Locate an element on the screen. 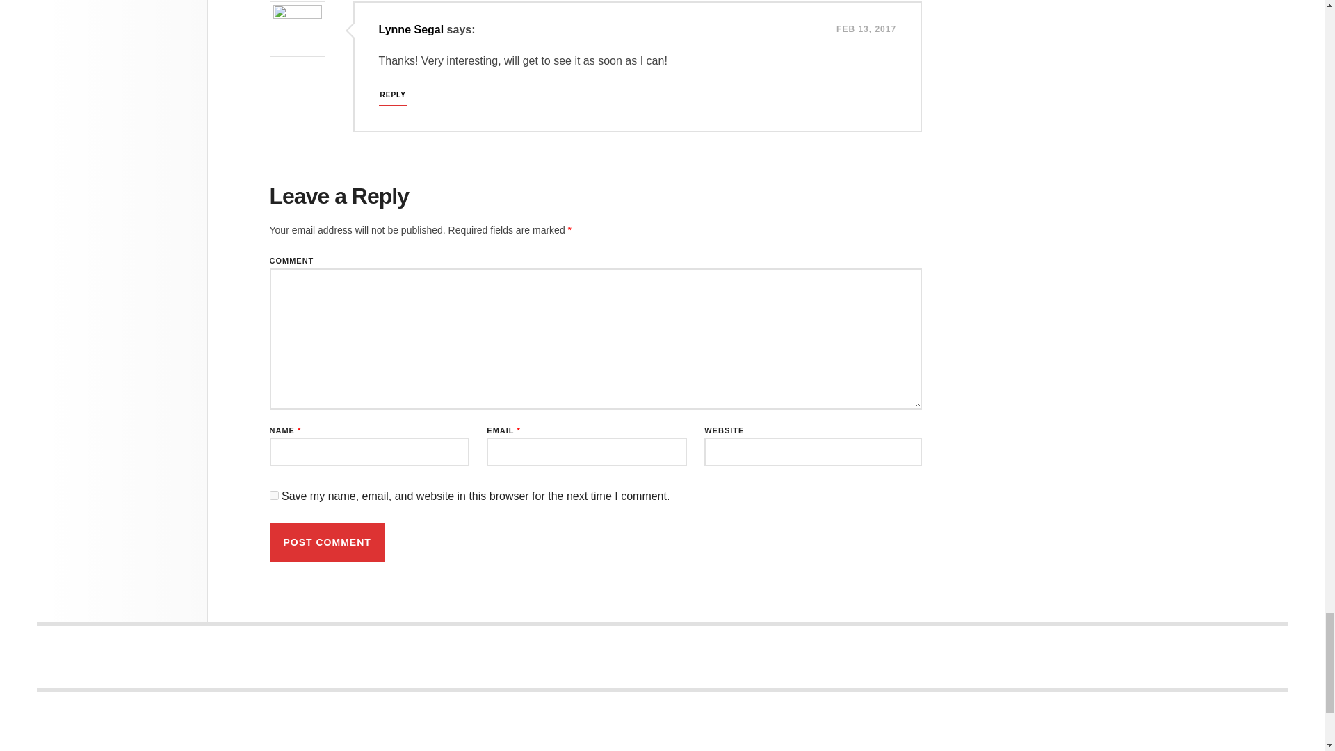  Post Comment is located at coordinates (327, 542).